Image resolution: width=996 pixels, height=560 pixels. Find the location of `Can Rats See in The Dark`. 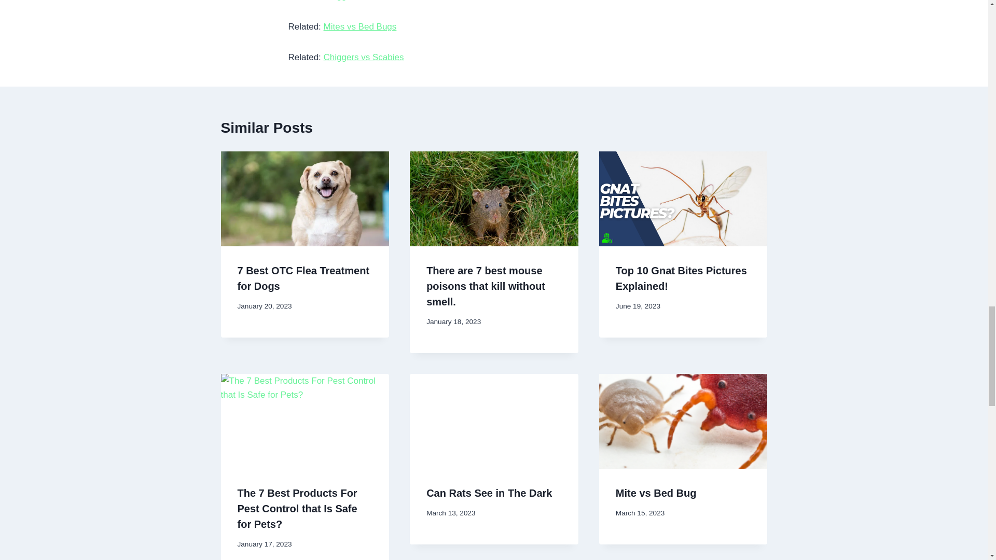

Can Rats See in The Dark is located at coordinates (489, 493).